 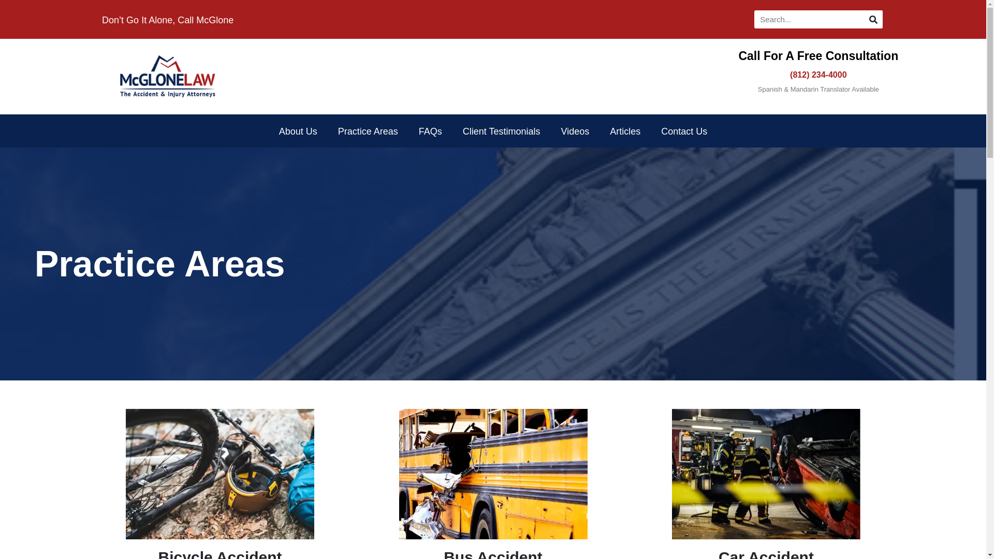 I want to click on Videos, so click(x=575, y=131).